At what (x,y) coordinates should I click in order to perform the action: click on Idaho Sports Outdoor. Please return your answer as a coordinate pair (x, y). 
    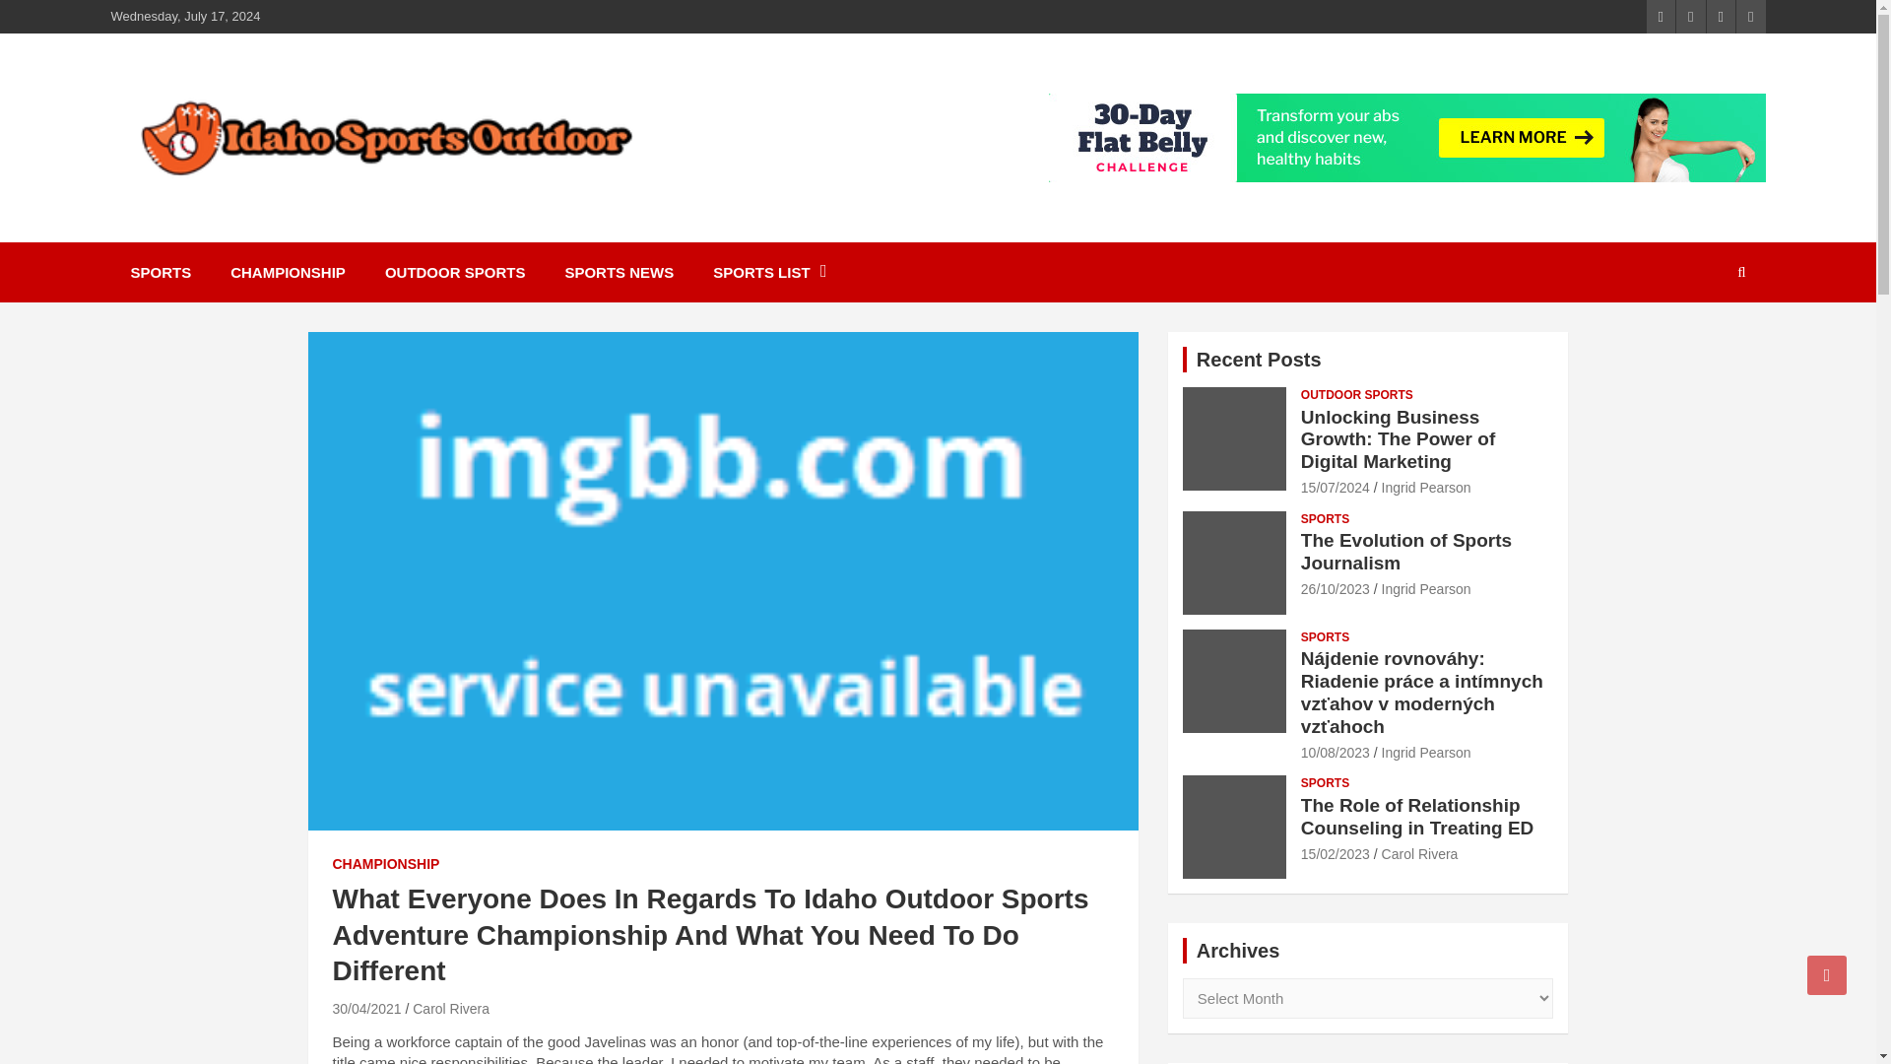
    Looking at the image, I should click on (313, 209).